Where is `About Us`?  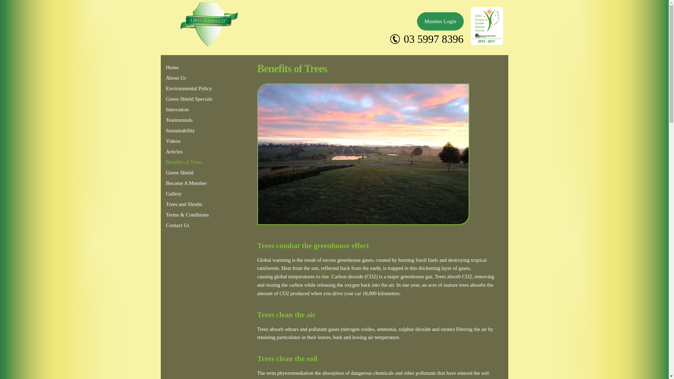
About Us is located at coordinates (189, 78).